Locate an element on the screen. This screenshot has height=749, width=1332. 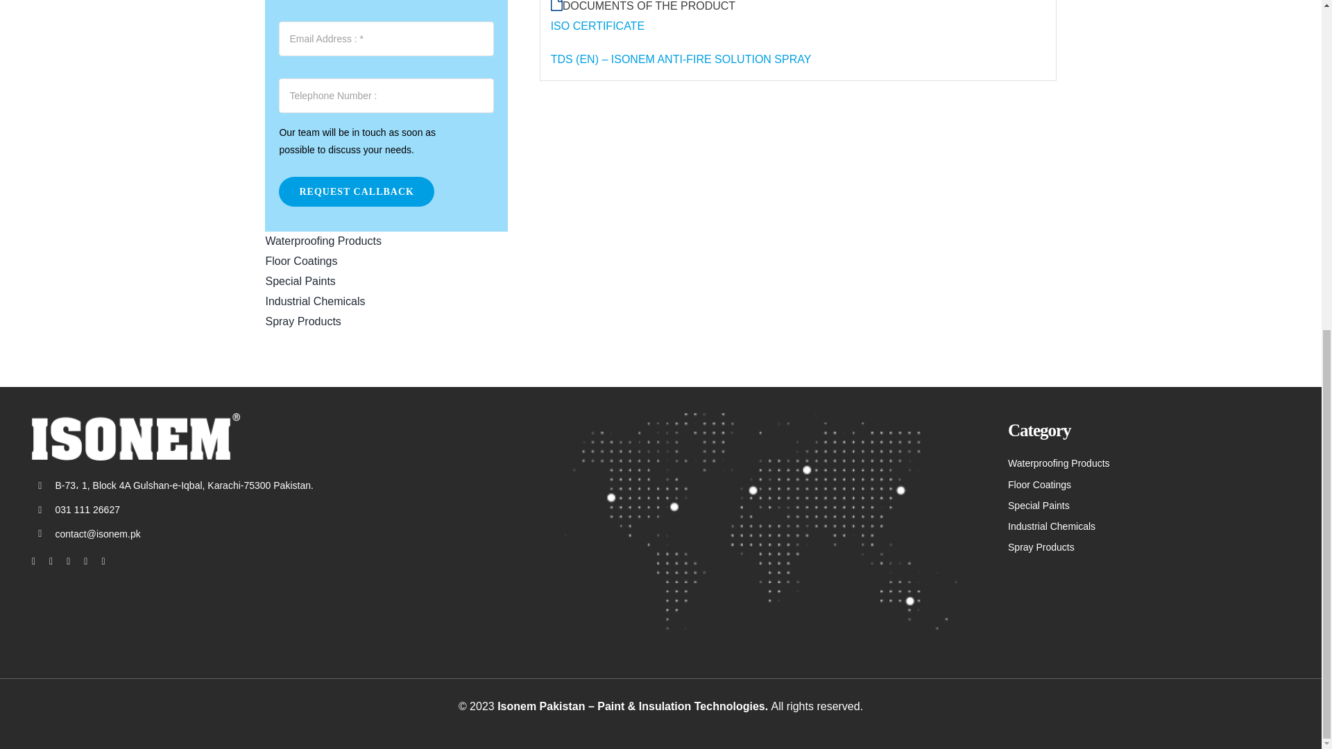
Special Paints is located at coordinates (386, 282).